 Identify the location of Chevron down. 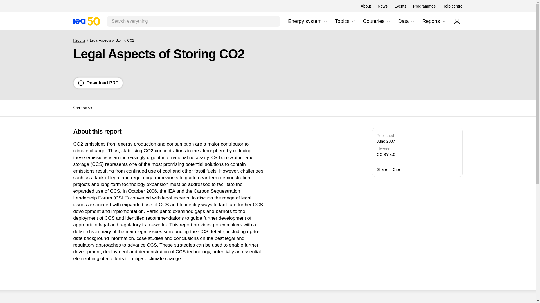
(388, 21).